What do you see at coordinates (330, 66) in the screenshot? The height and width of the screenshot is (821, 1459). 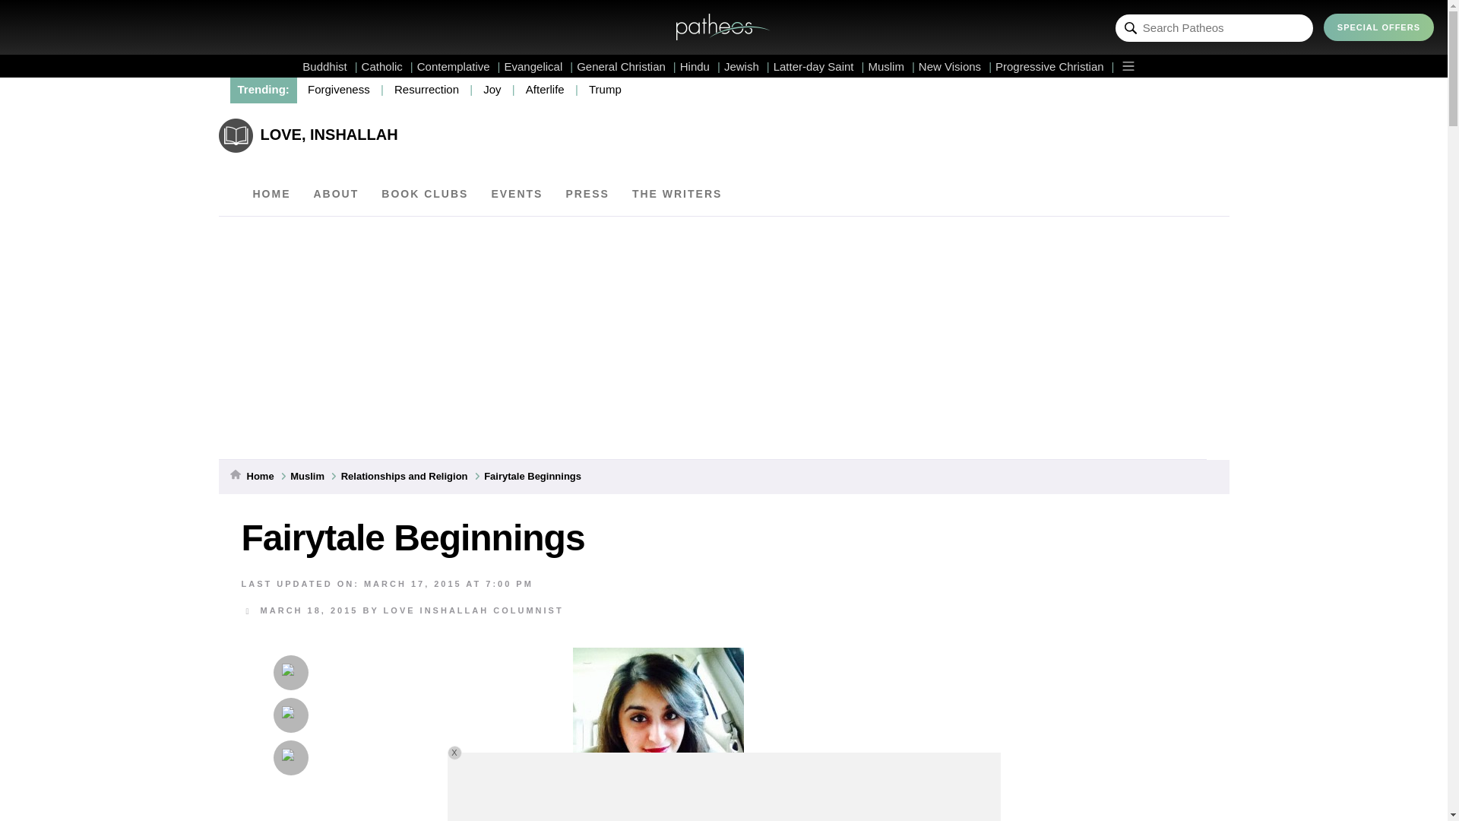 I see `Buddhist` at bounding box center [330, 66].